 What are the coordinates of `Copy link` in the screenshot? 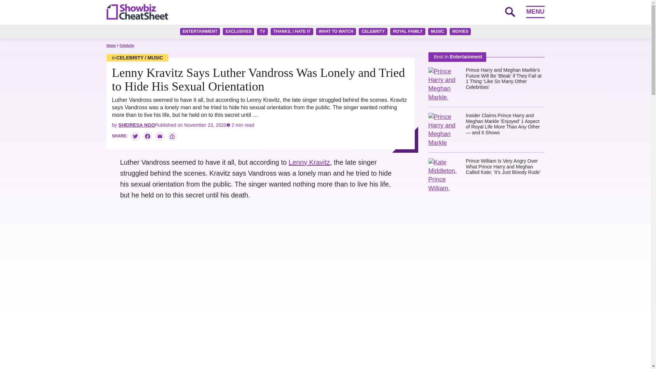 It's located at (172, 136).